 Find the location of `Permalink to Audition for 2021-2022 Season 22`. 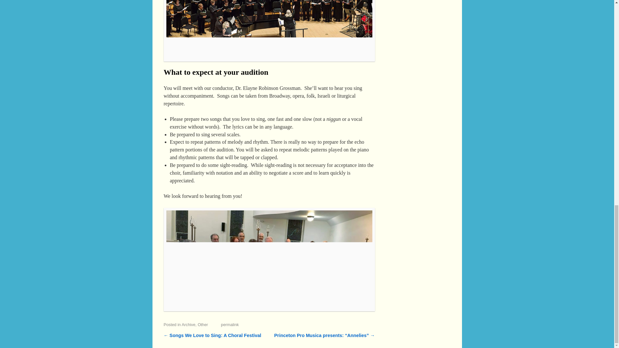

Permalink to Audition for 2021-2022 Season 22 is located at coordinates (230, 325).